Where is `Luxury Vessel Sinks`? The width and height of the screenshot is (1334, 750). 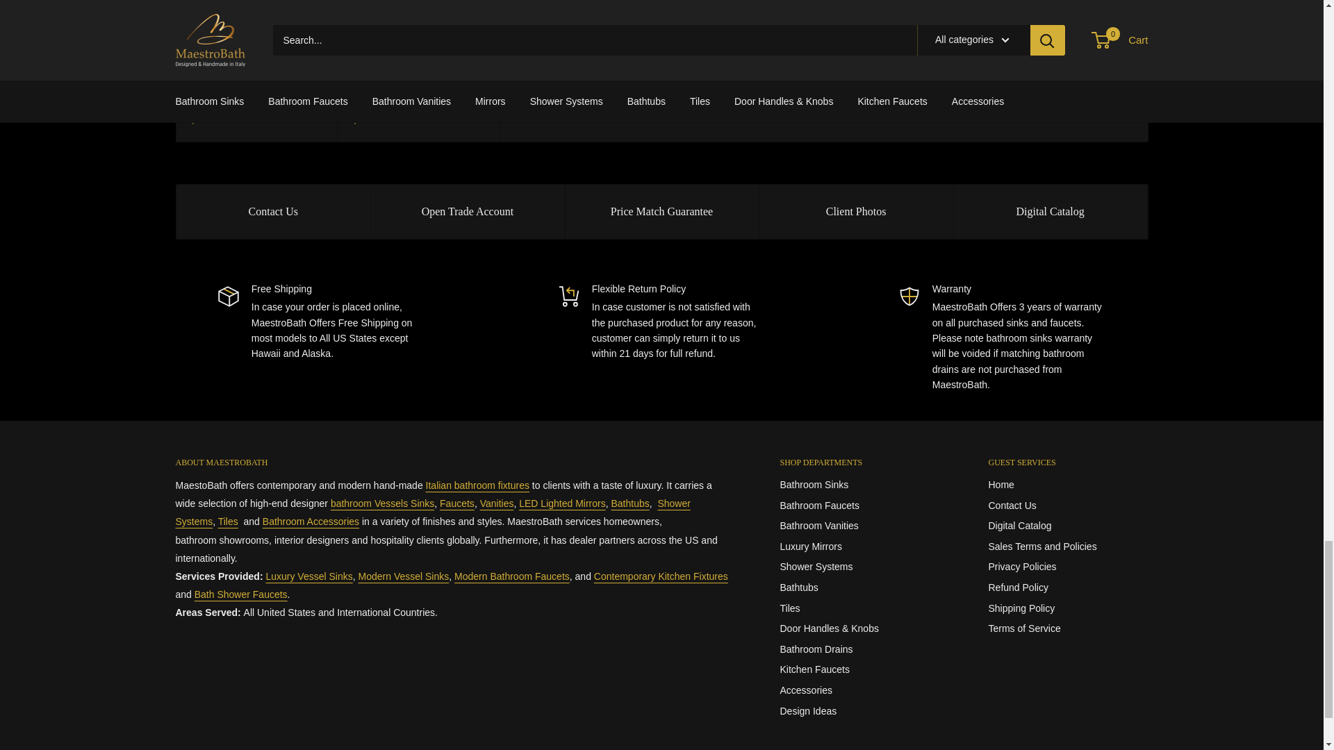
Luxury Vessel Sinks is located at coordinates (308, 576).